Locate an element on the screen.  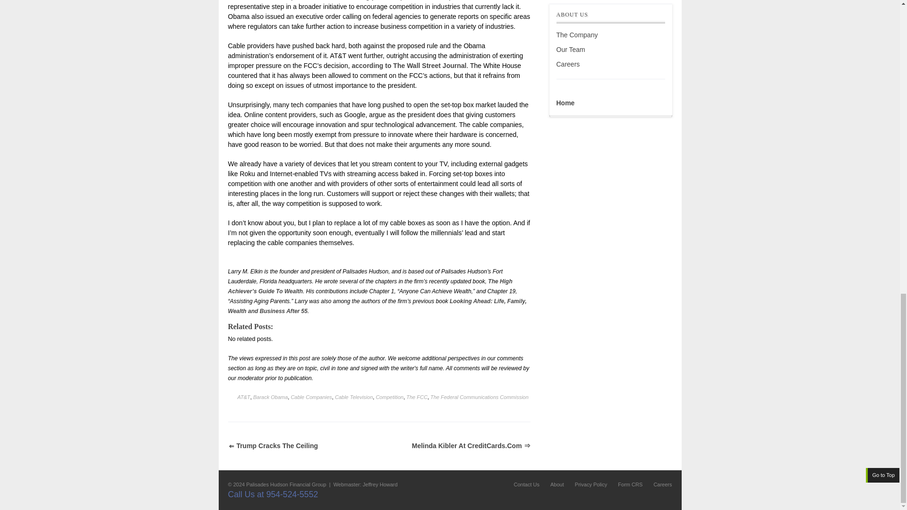
The FCC is located at coordinates (417, 397).